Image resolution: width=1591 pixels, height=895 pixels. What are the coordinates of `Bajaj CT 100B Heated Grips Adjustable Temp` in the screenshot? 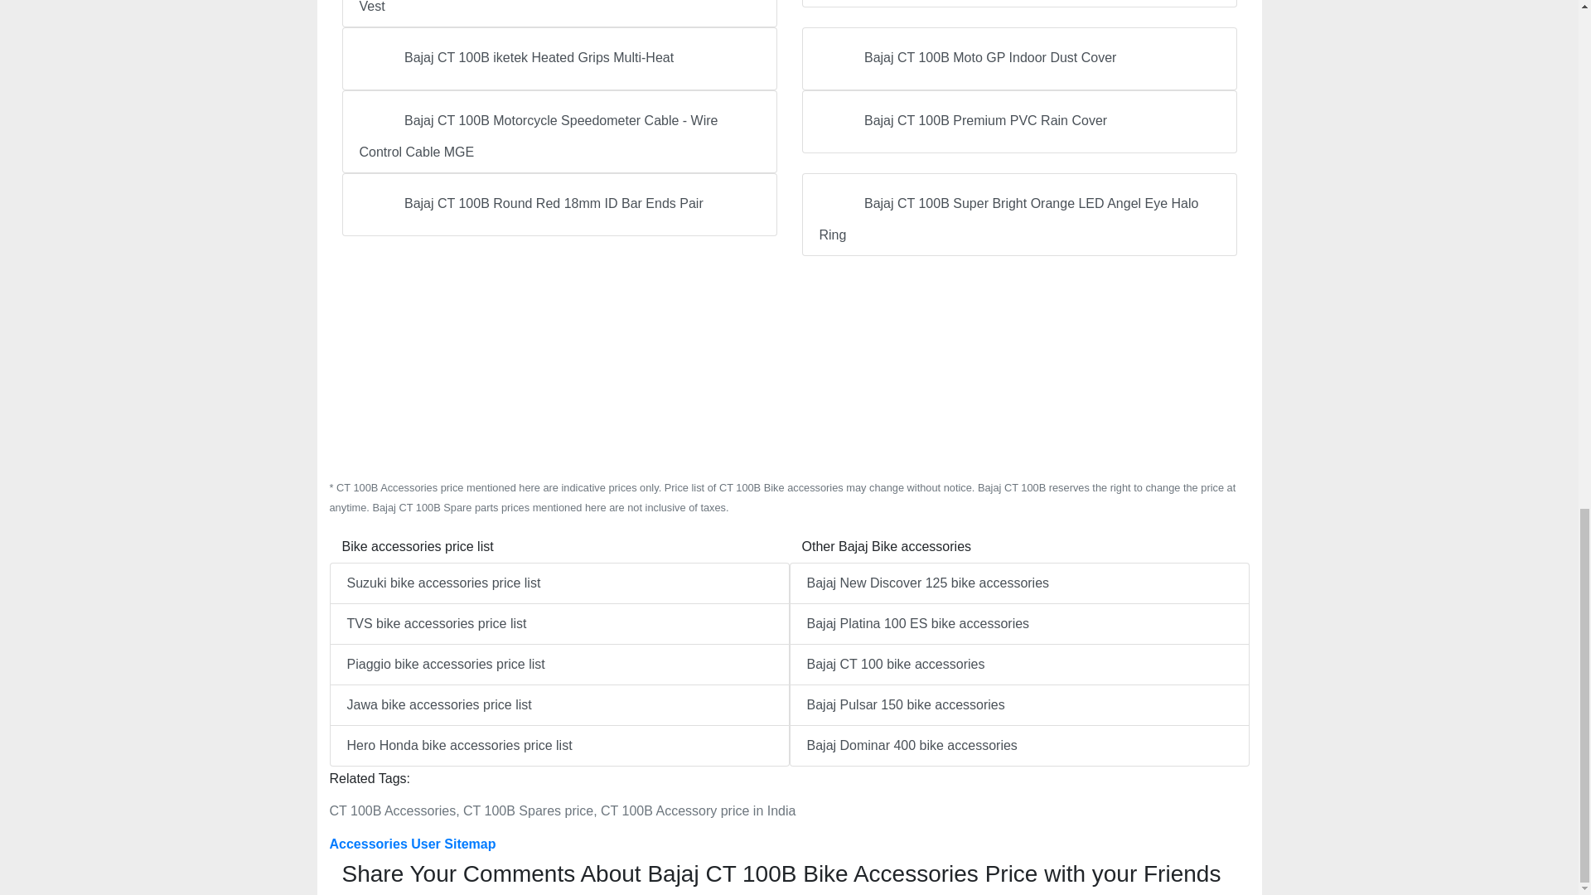 It's located at (1019, 3).